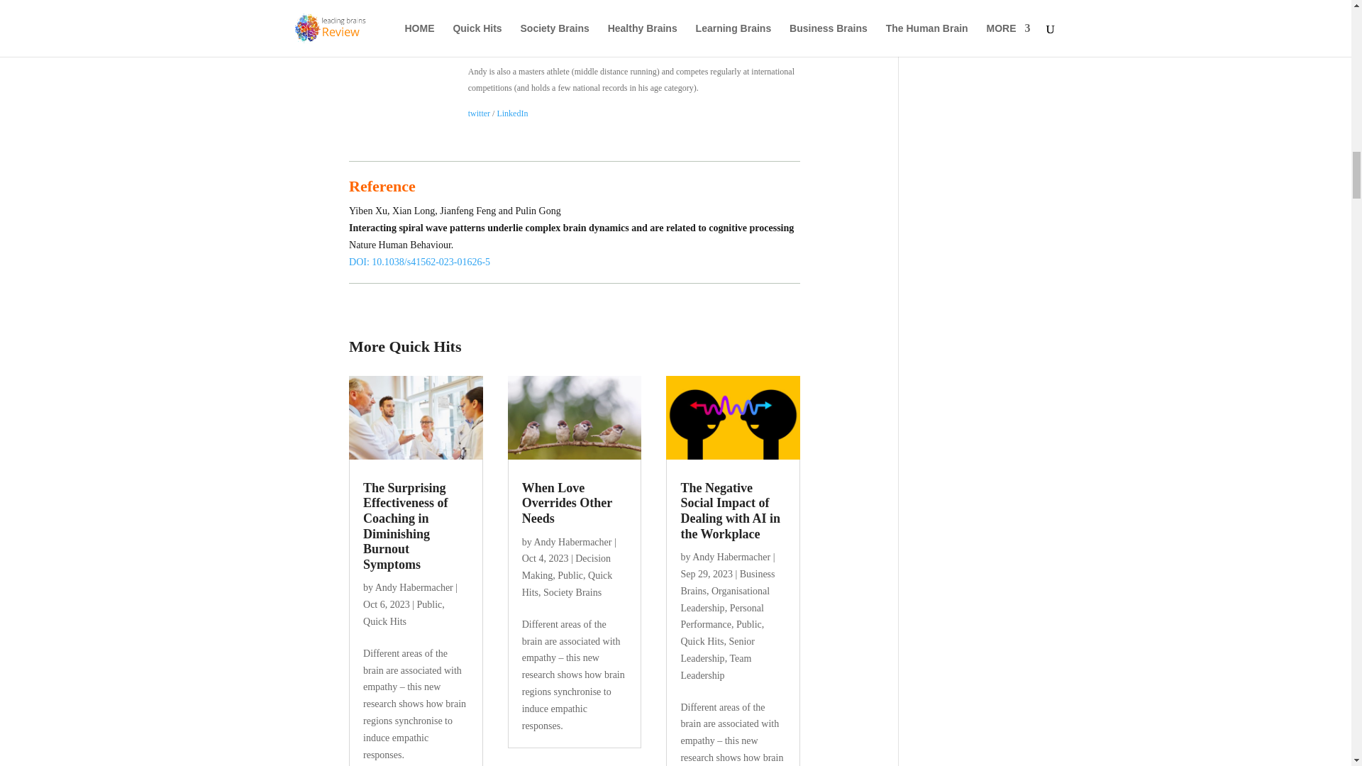  What do you see at coordinates (480, 113) in the screenshot?
I see `twitter` at bounding box center [480, 113].